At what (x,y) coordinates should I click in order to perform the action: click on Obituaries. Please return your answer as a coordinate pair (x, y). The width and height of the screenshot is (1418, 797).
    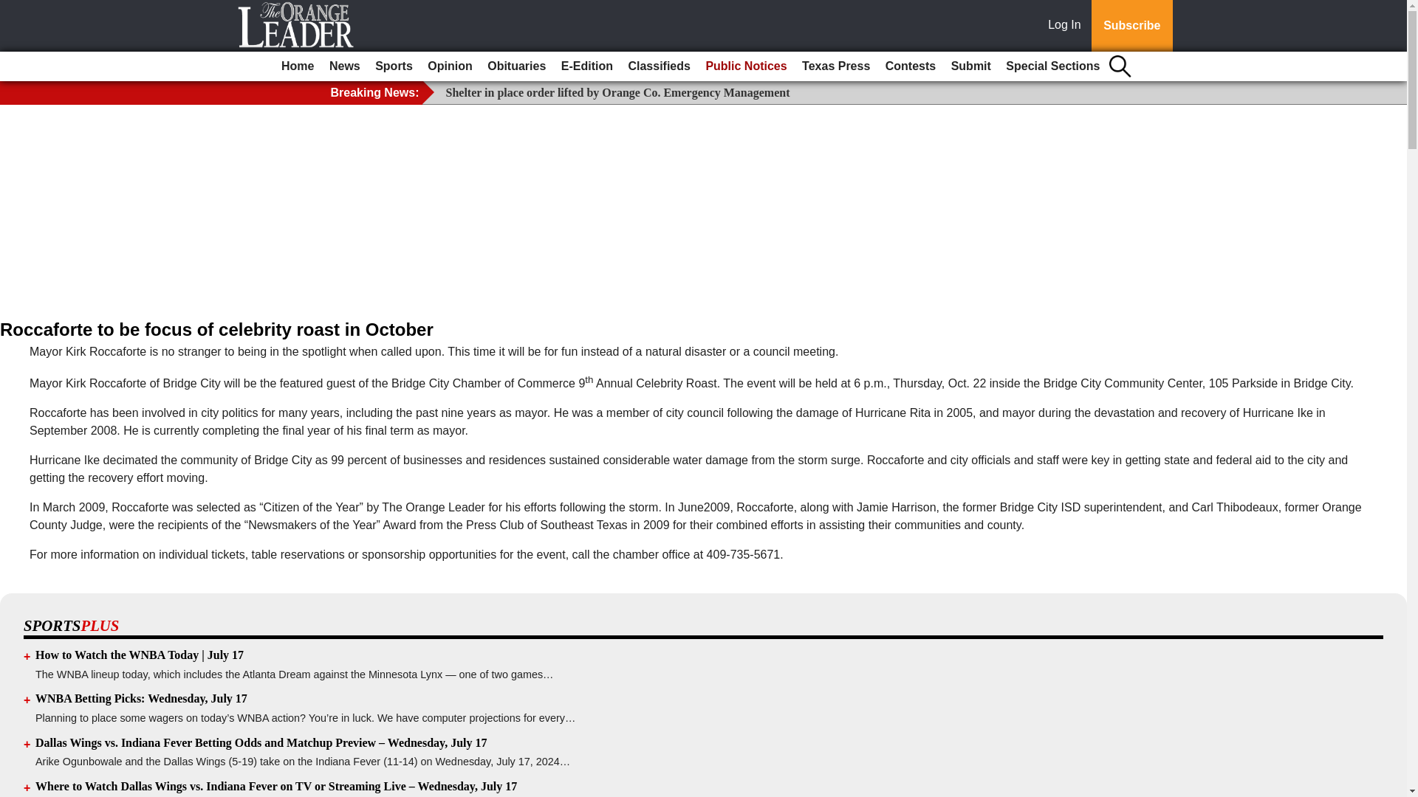
    Looking at the image, I should click on (516, 66).